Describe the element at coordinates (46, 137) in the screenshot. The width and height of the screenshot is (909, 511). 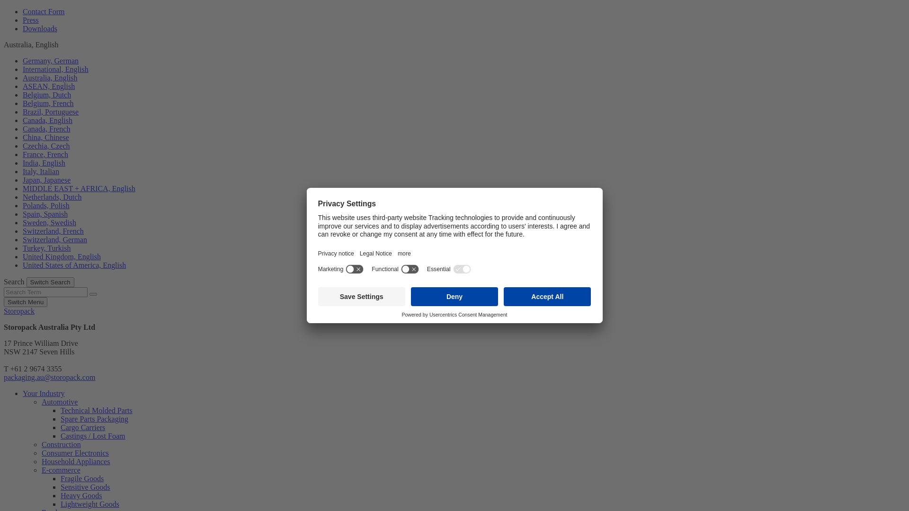
I see `China, Chinese` at that location.